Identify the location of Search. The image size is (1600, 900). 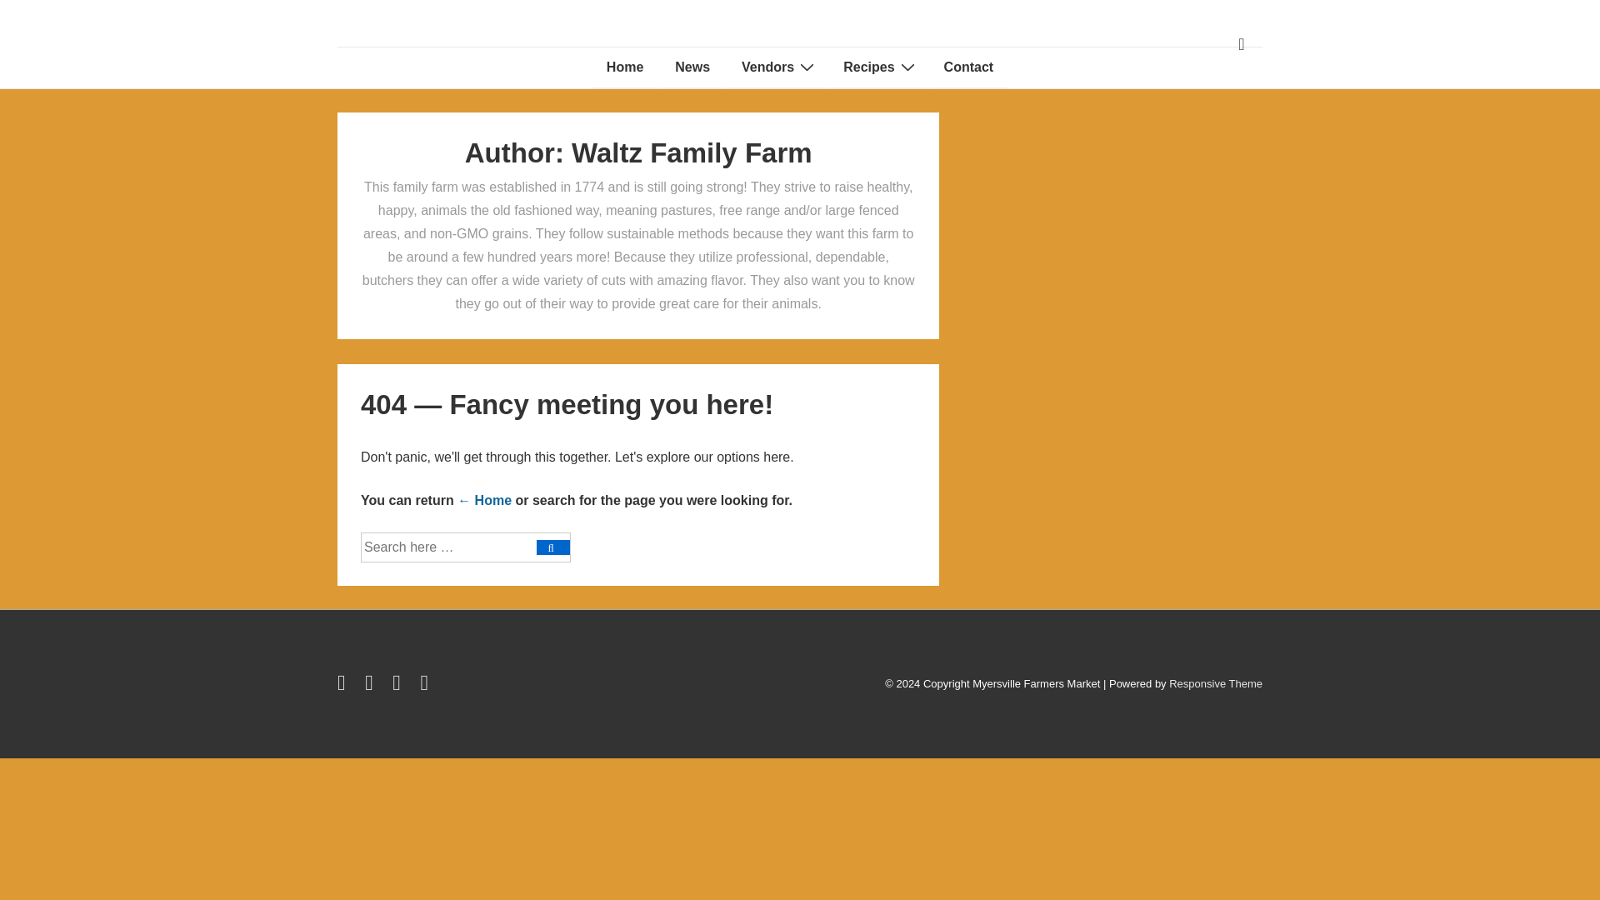
(552, 547).